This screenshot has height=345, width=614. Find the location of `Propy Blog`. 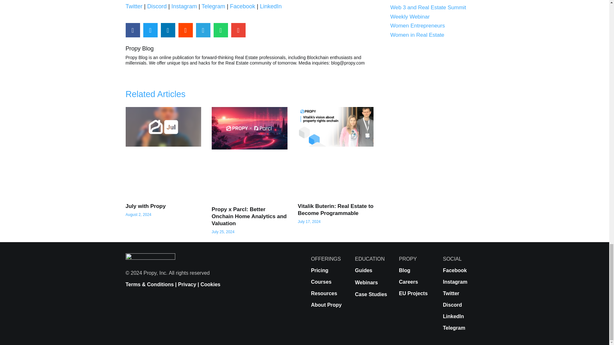

Propy Blog is located at coordinates (249, 49).